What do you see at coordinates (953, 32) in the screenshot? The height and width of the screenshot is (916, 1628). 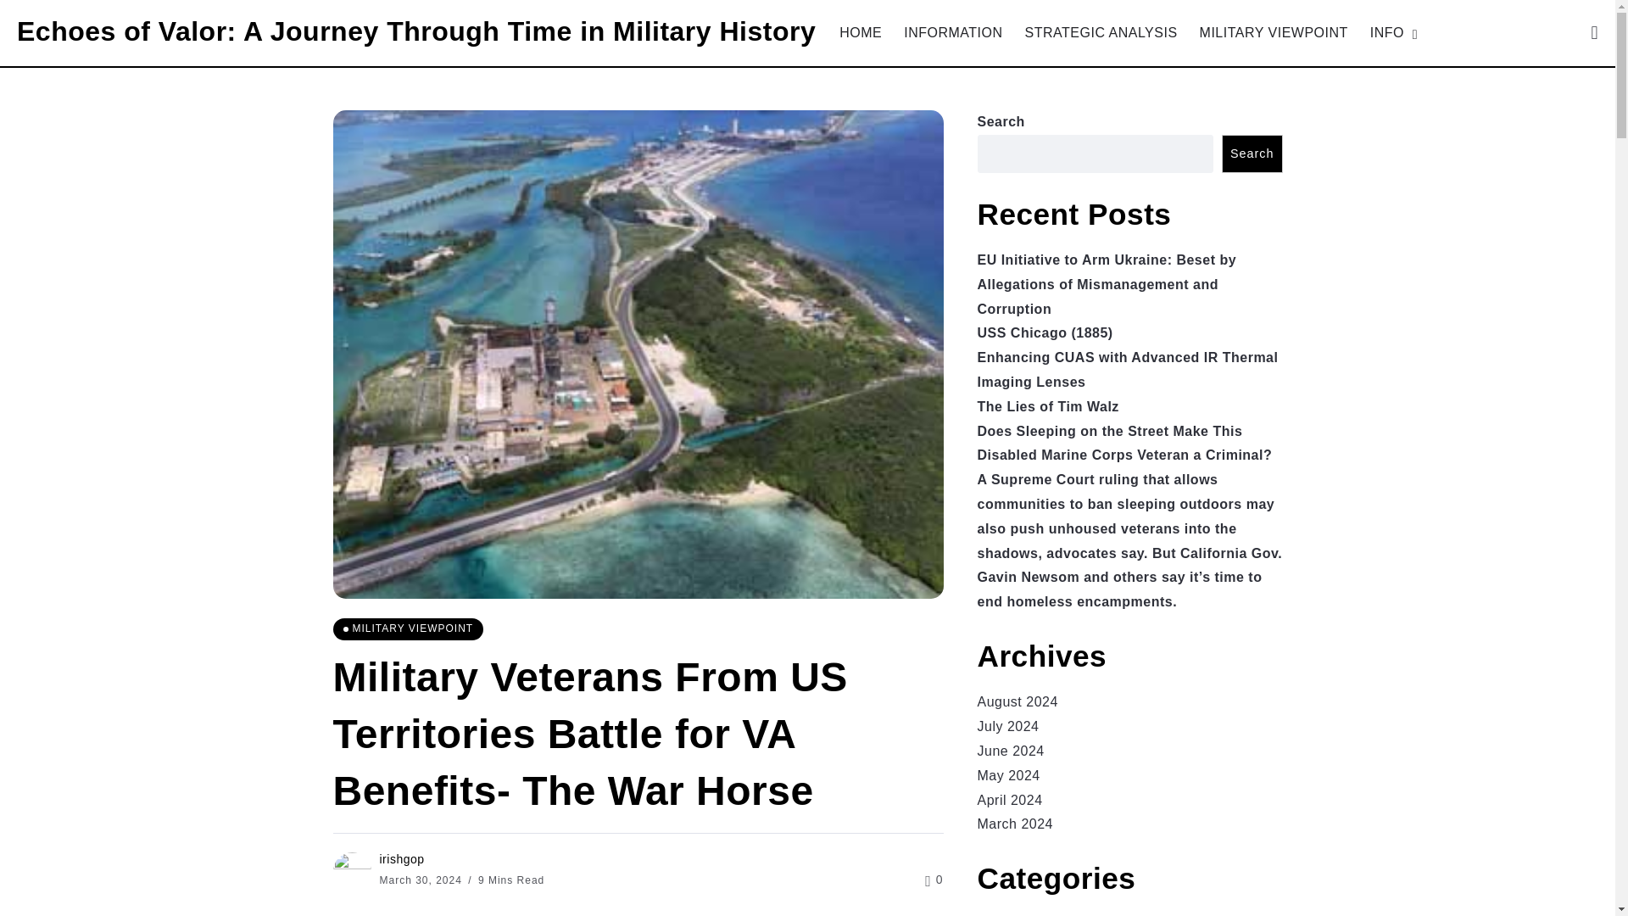 I see `INFORMATION` at bounding box center [953, 32].